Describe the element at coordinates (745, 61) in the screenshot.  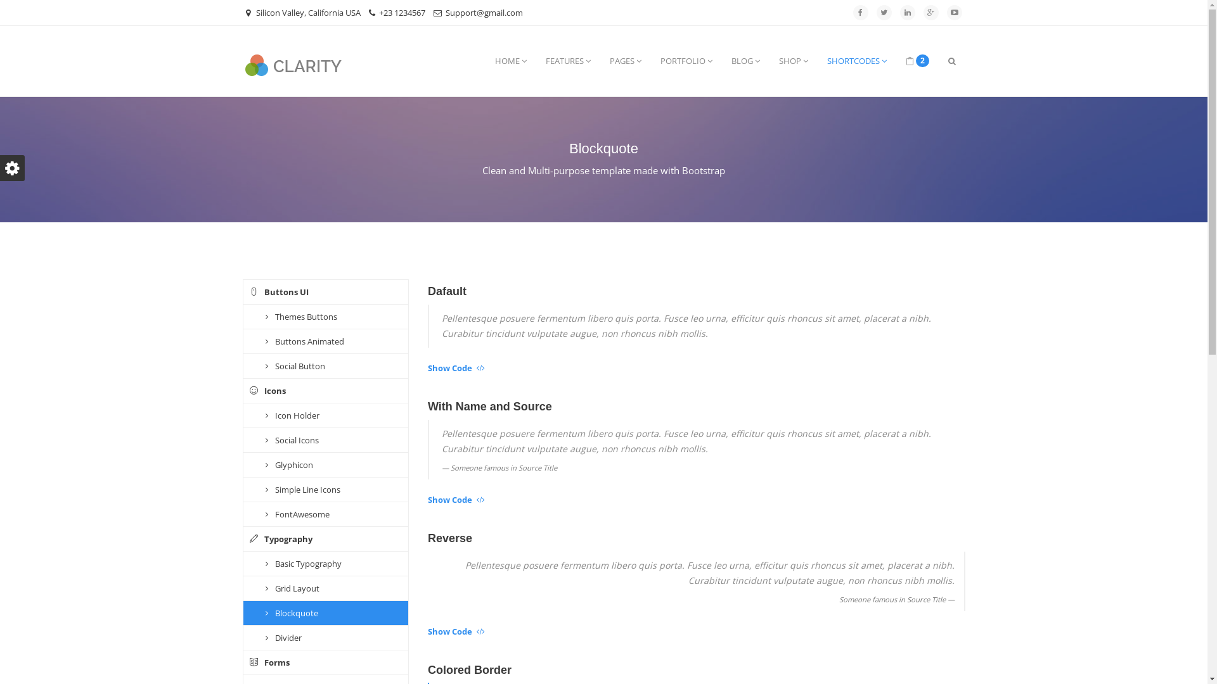
I see `BLOG` at that location.